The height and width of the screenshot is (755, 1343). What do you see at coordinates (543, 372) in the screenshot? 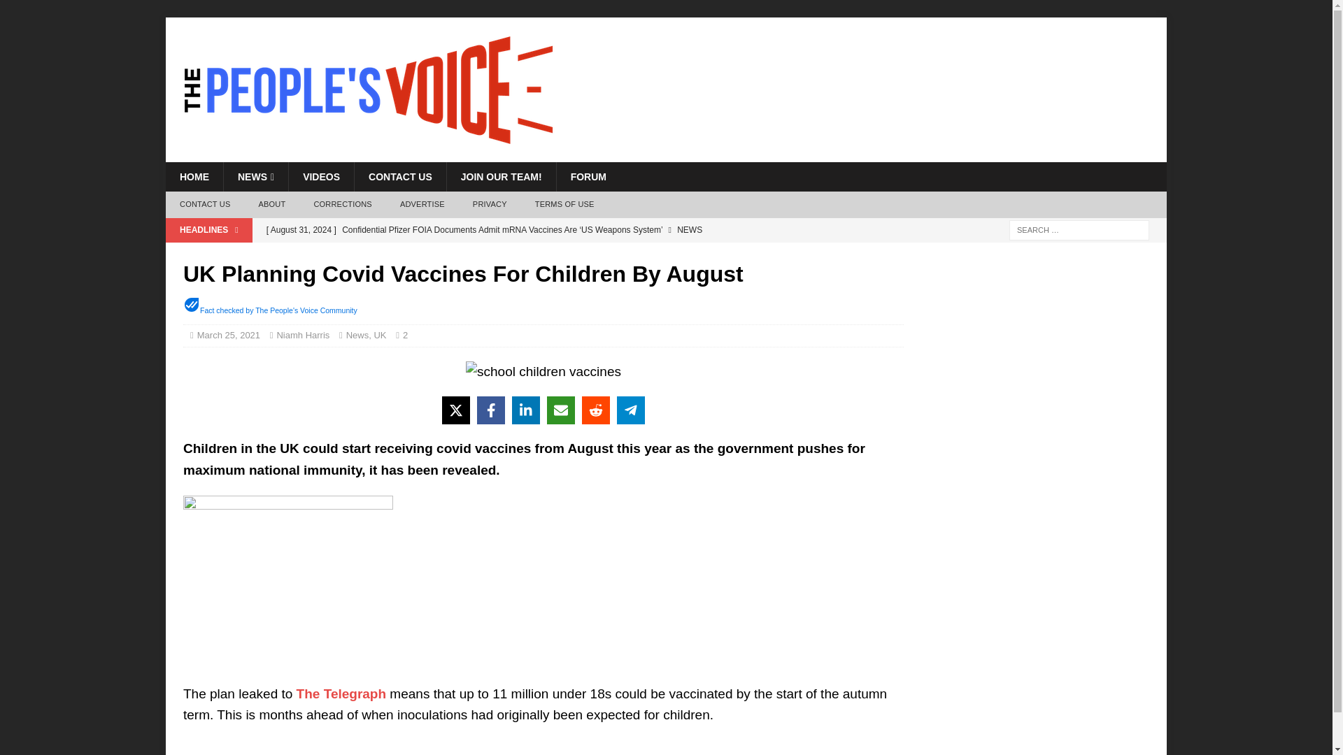
I see `children vaccines` at bounding box center [543, 372].